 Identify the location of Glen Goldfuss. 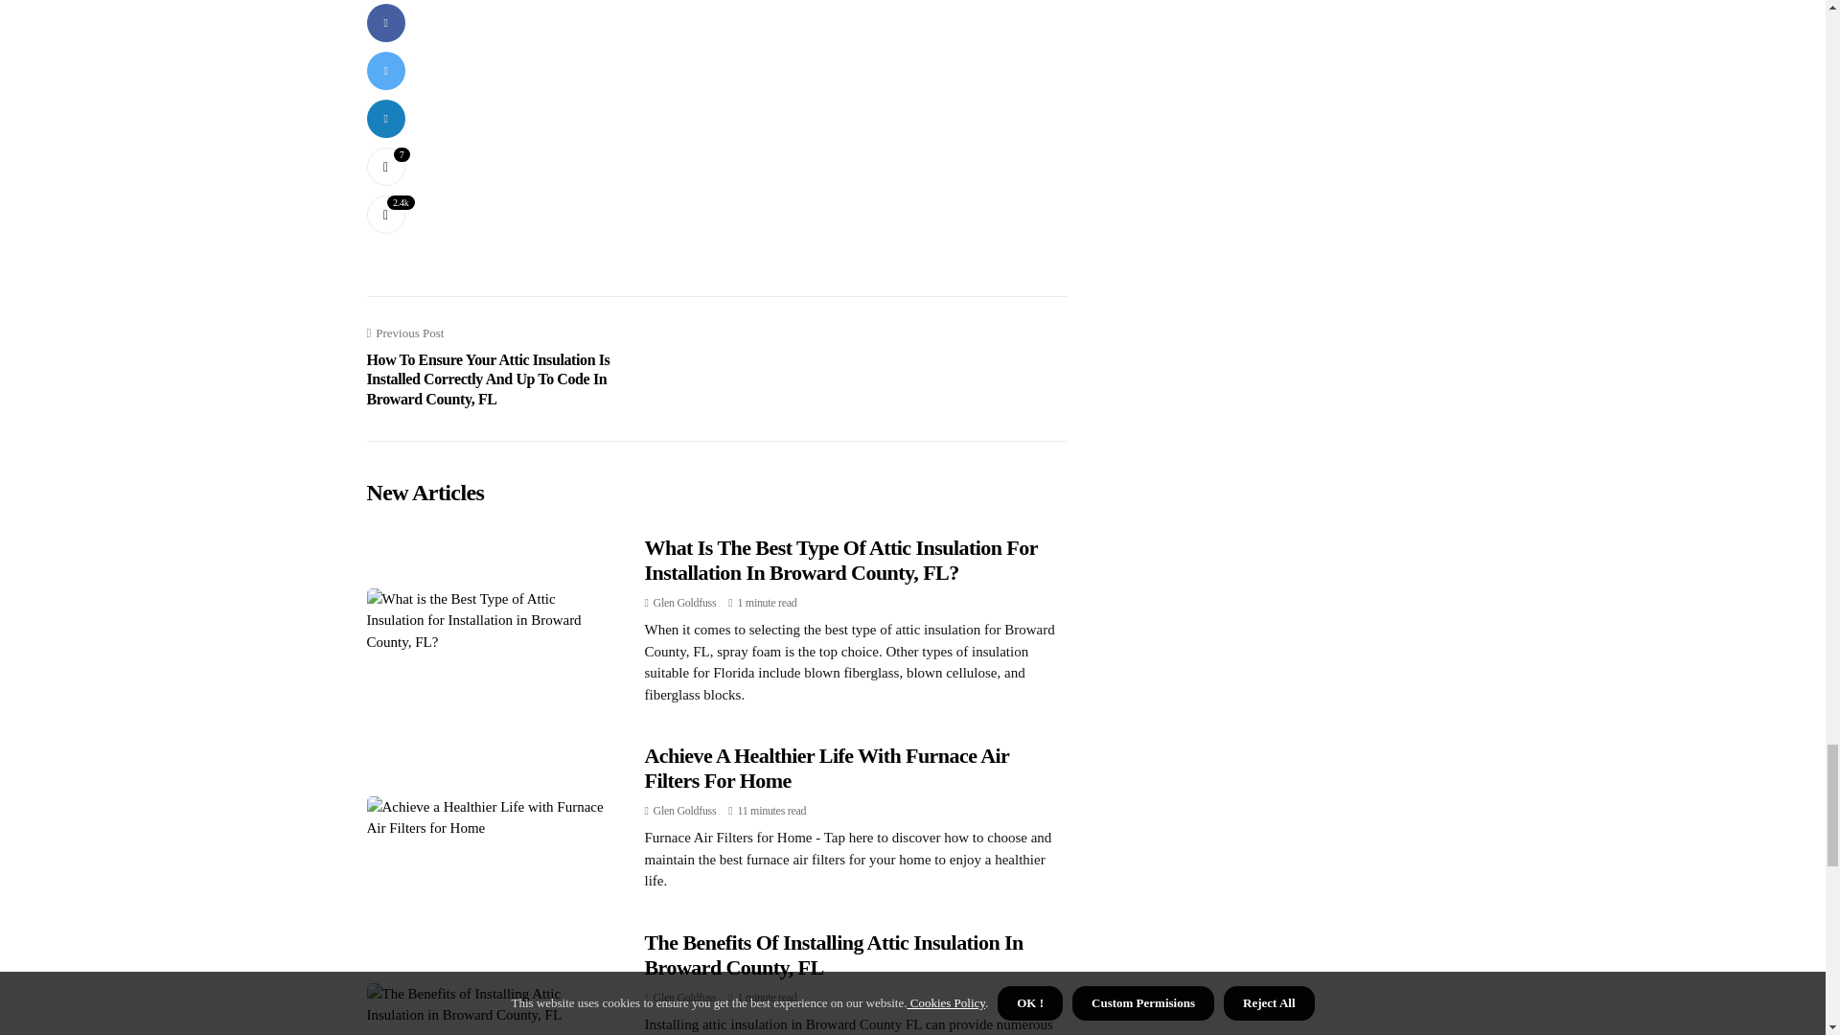
(684, 811).